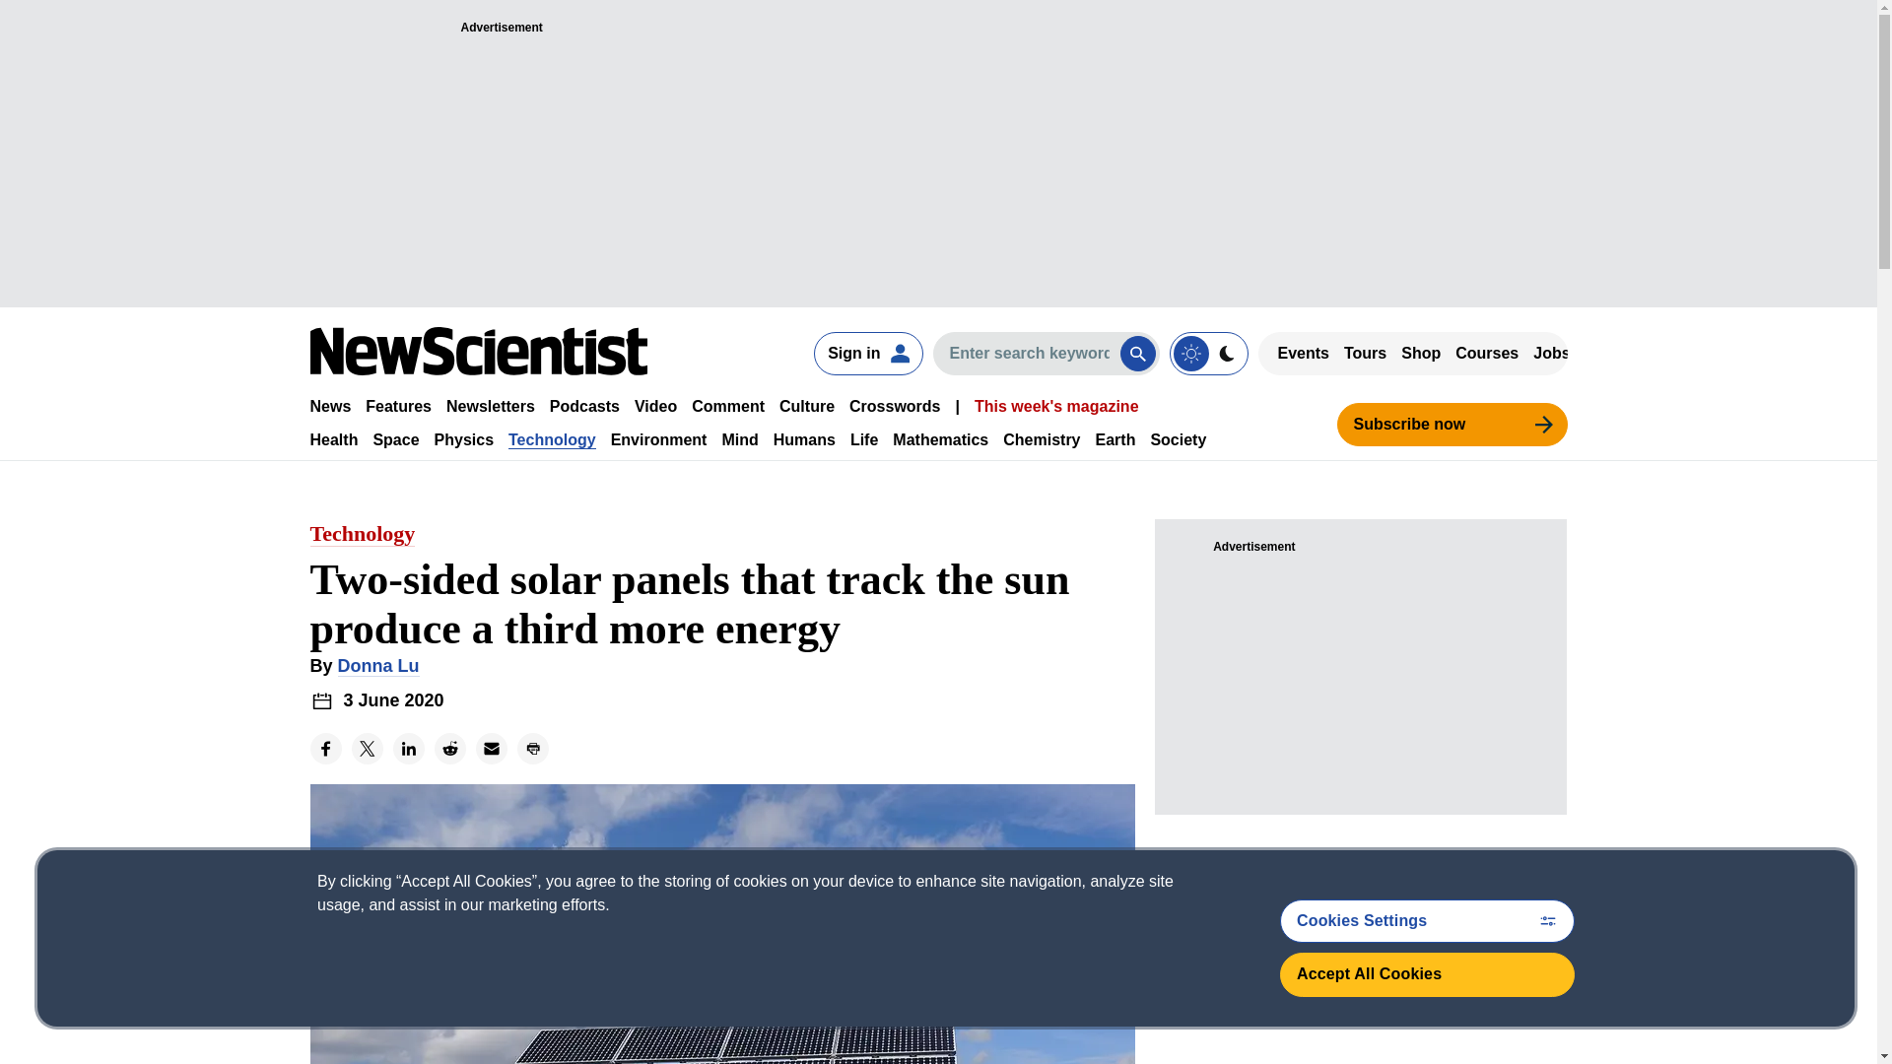  Describe the element at coordinates (321, 699) in the screenshot. I see `Calendar icon` at that location.